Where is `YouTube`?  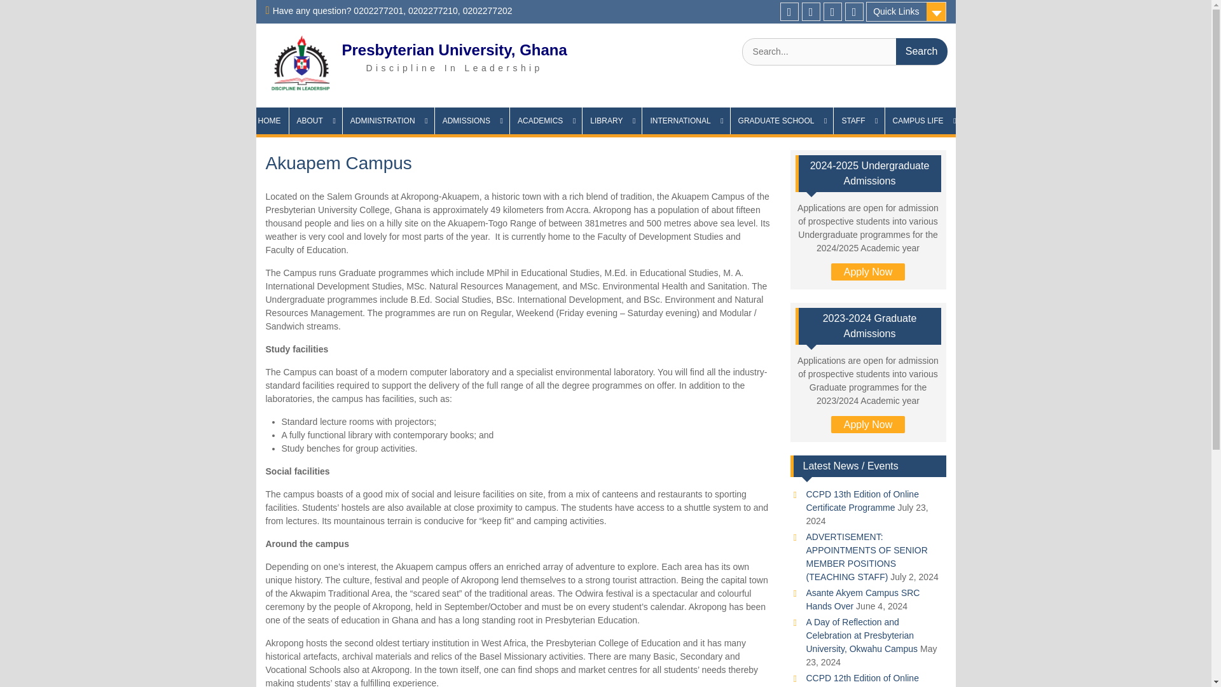
YouTube is located at coordinates (853, 11).